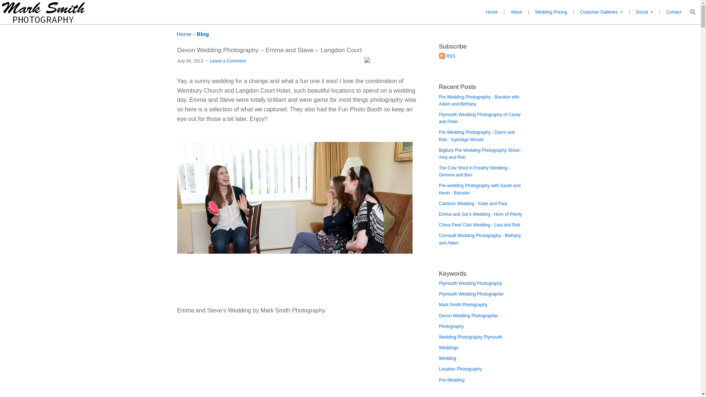 Image resolution: width=706 pixels, height=397 pixels. Describe the element at coordinates (516, 12) in the screenshot. I see `About` at that location.